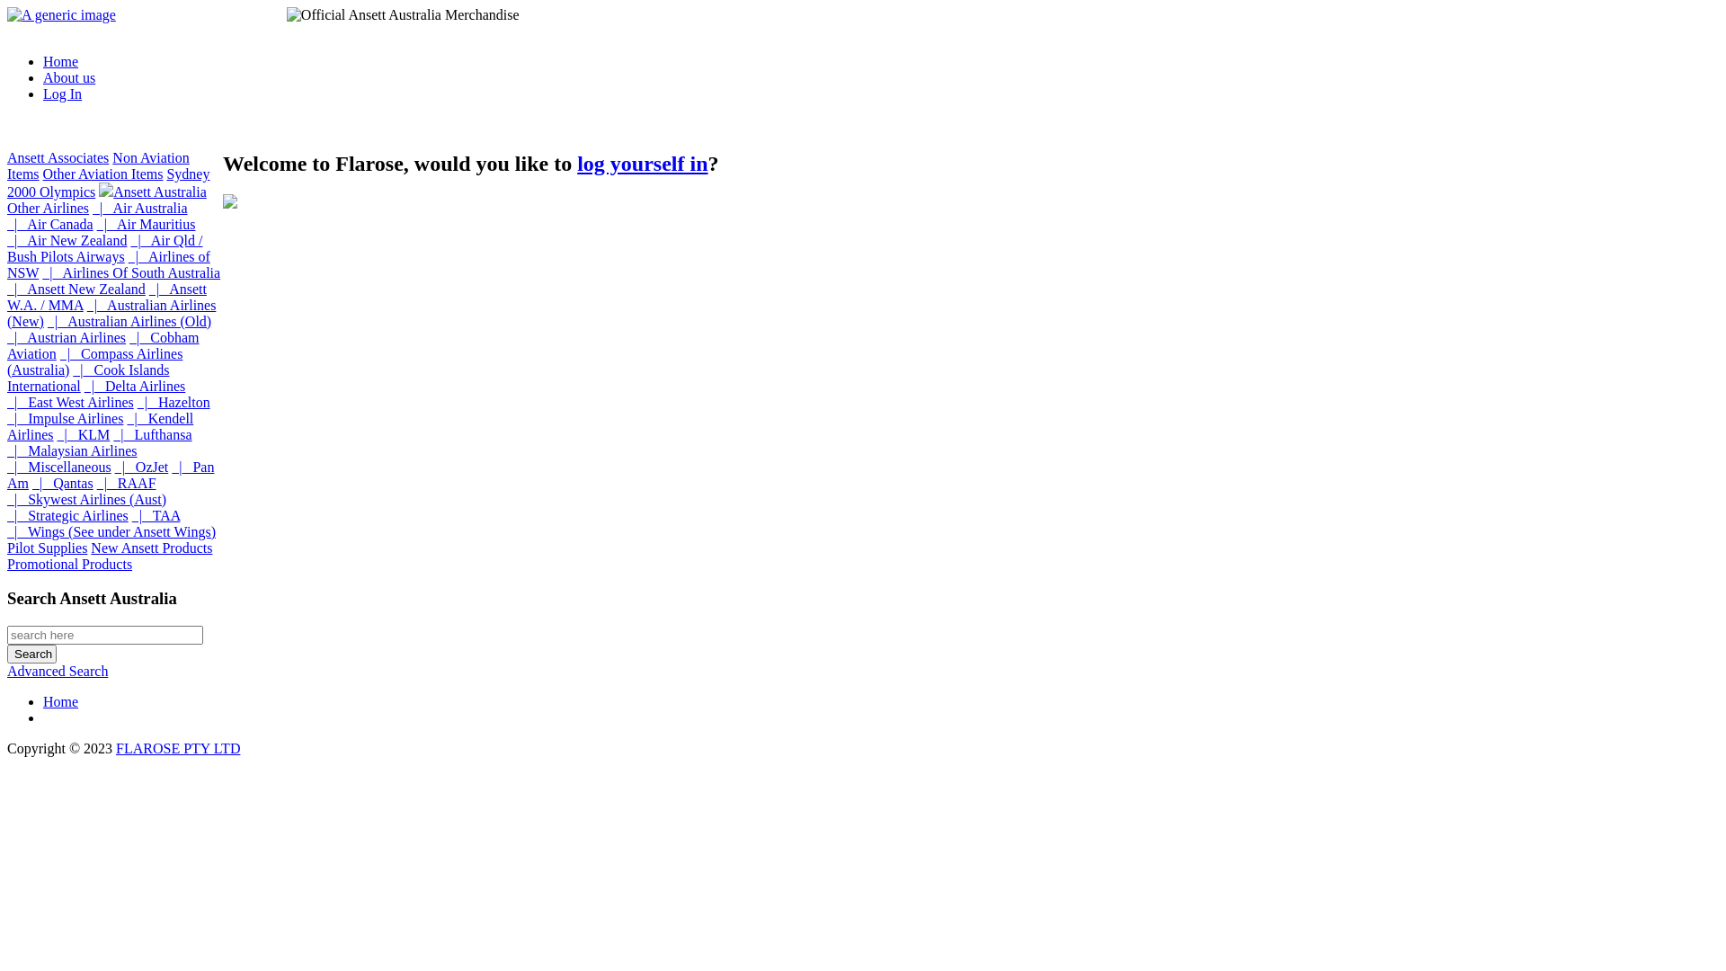 The width and height of the screenshot is (1726, 971). What do you see at coordinates (72, 451) in the screenshot?
I see `  |_ Malaysian Airlines` at bounding box center [72, 451].